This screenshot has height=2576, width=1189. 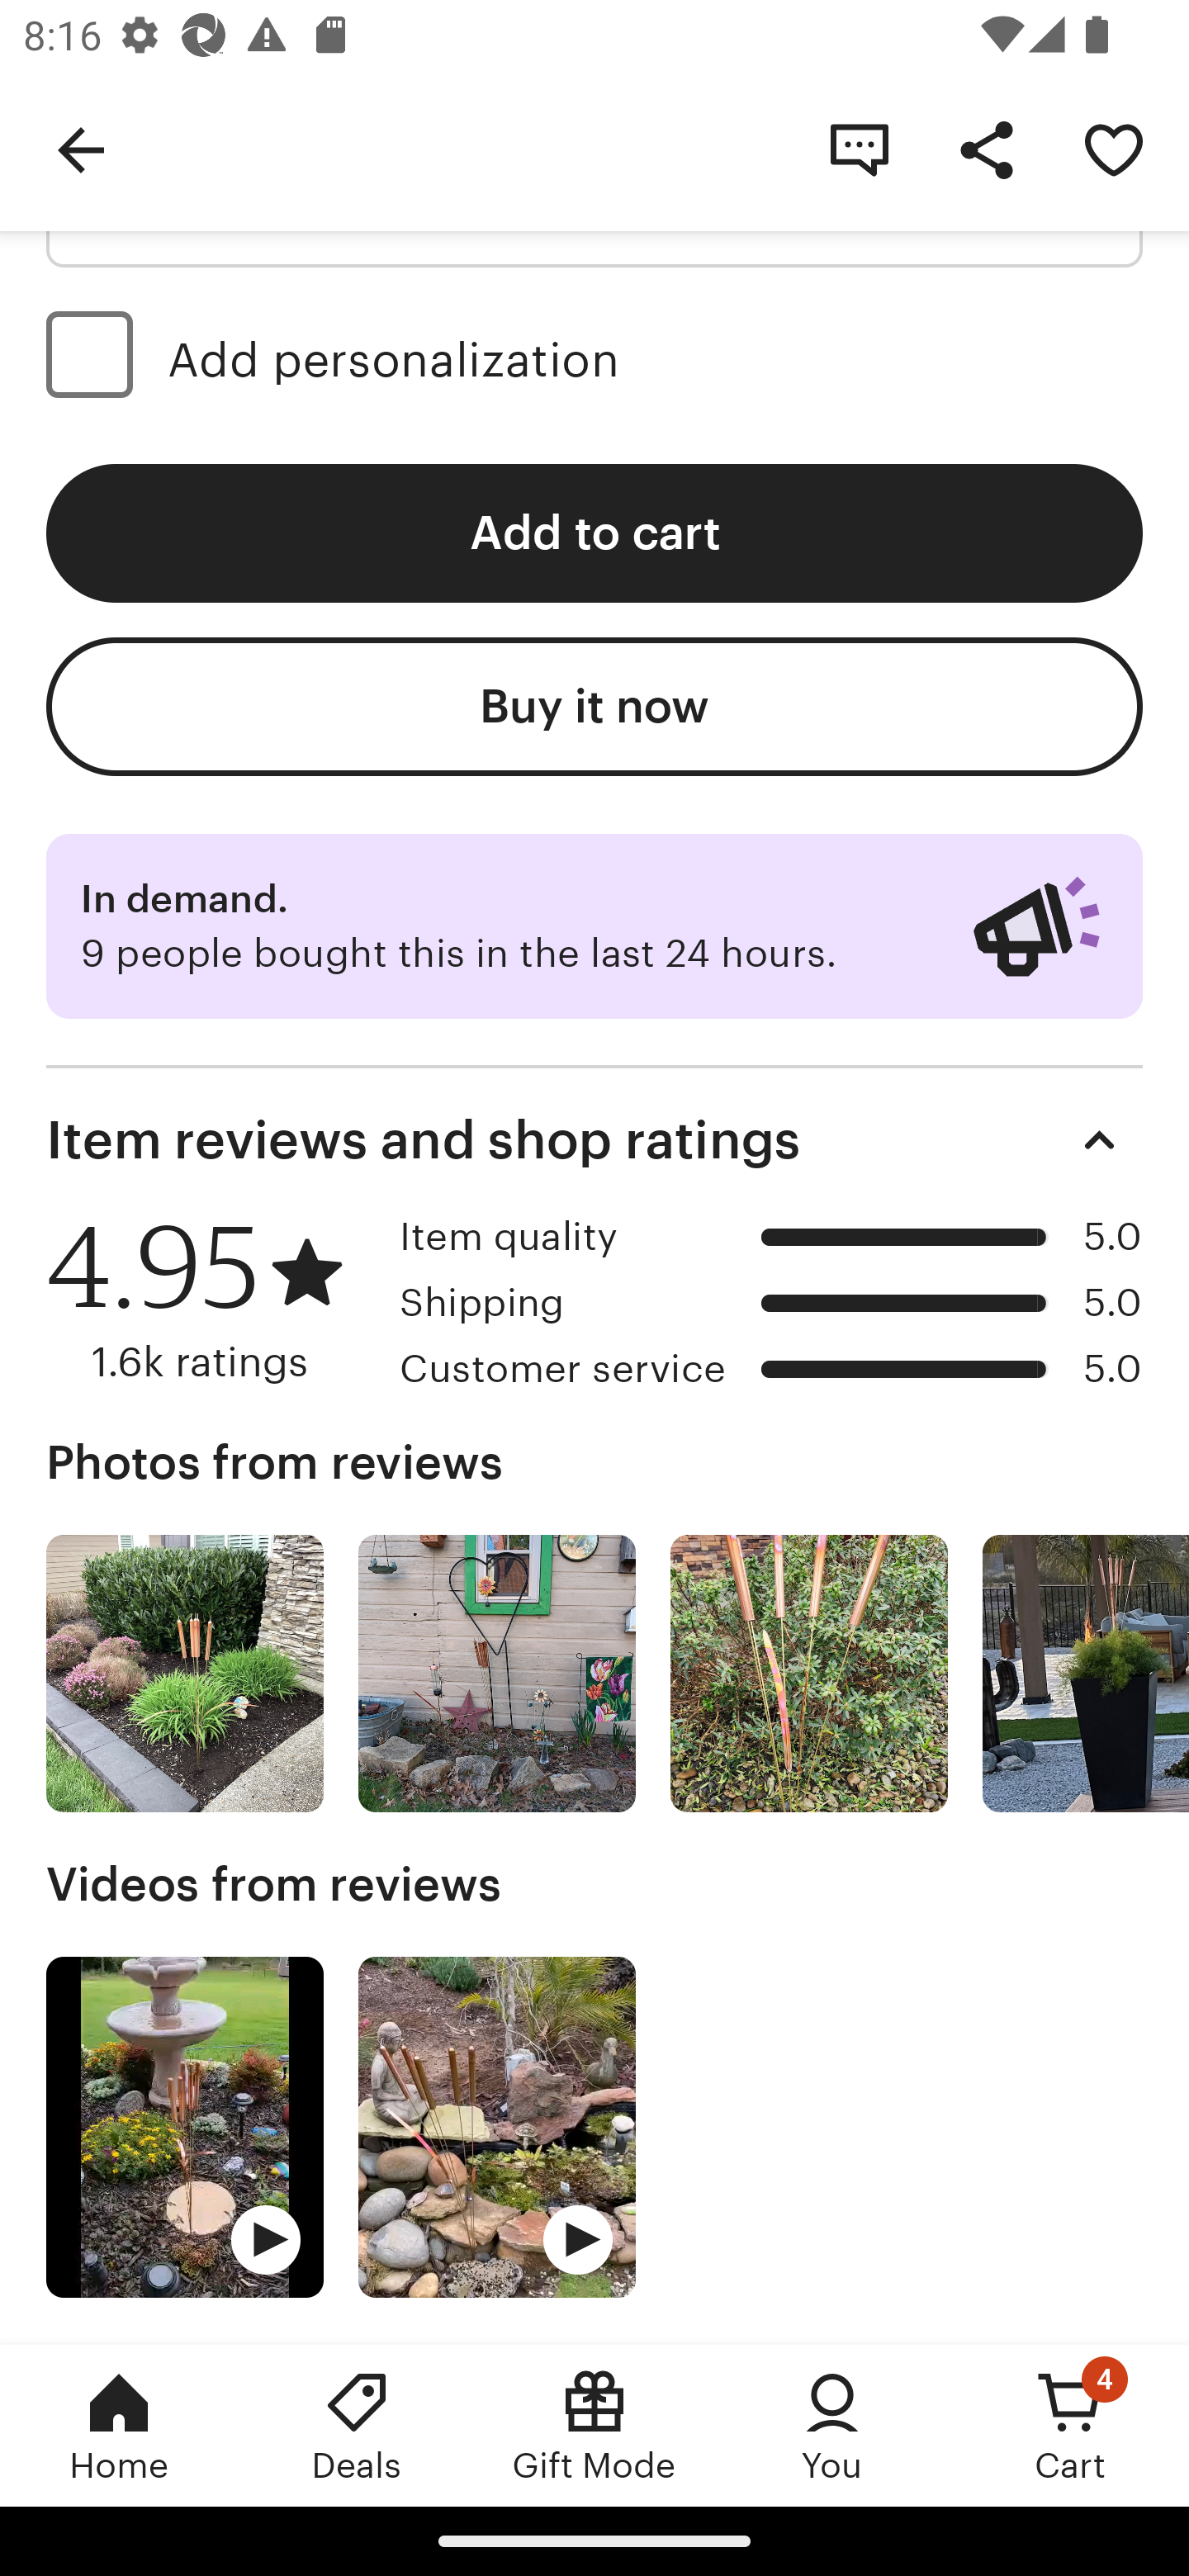 What do you see at coordinates (81, 149) in the screenshot?
I see `Navigate up` at bounding box center [81, 149].